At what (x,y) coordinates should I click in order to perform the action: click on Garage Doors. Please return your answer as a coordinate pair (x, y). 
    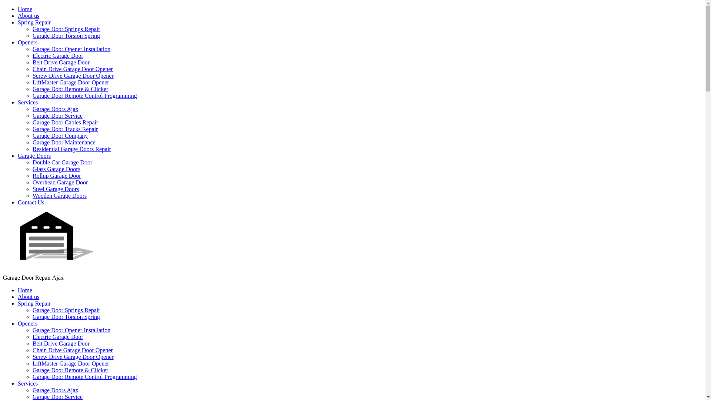
    Looking at the image, I should click on (34, 156).